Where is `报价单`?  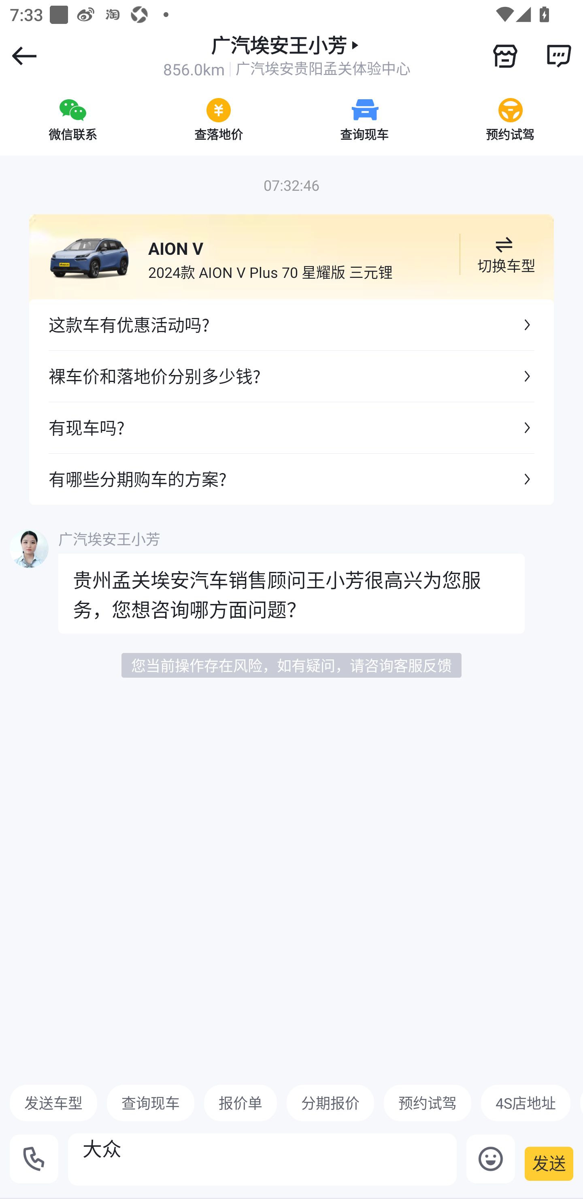 报价单 is located at coordinates (240, 1103).